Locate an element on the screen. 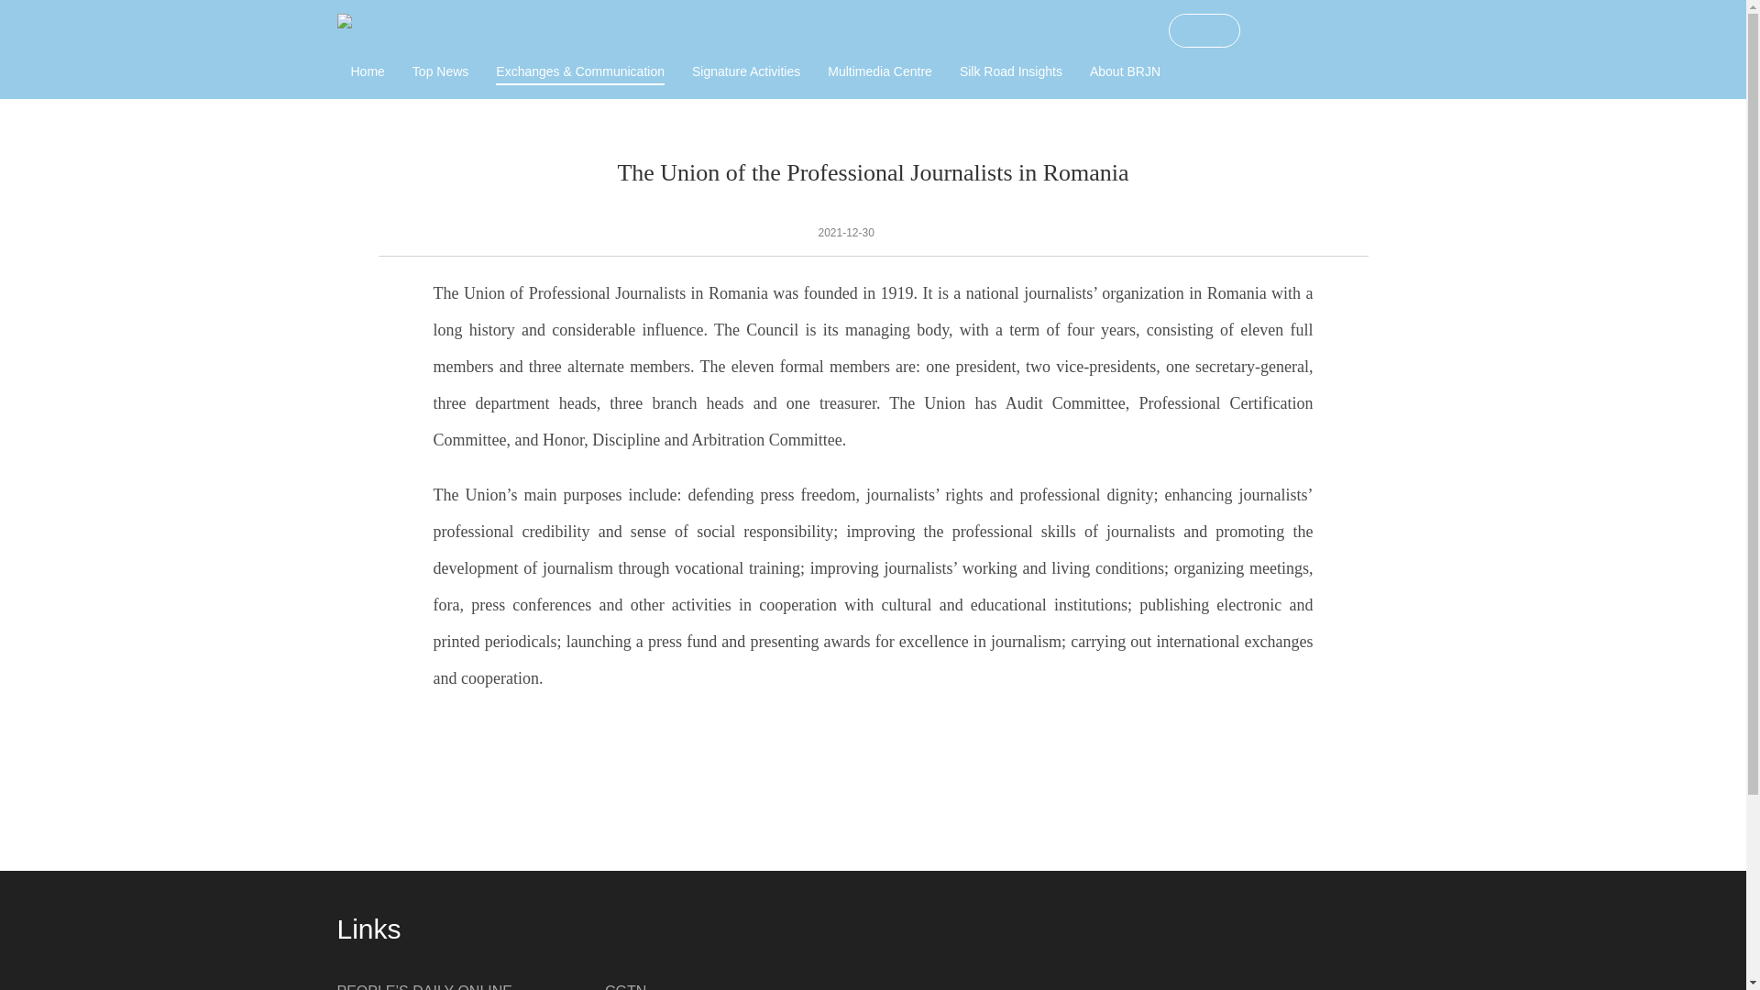 This screenshot has width=1760, height=990. About BRJN is located at coordinates (1124, 71).